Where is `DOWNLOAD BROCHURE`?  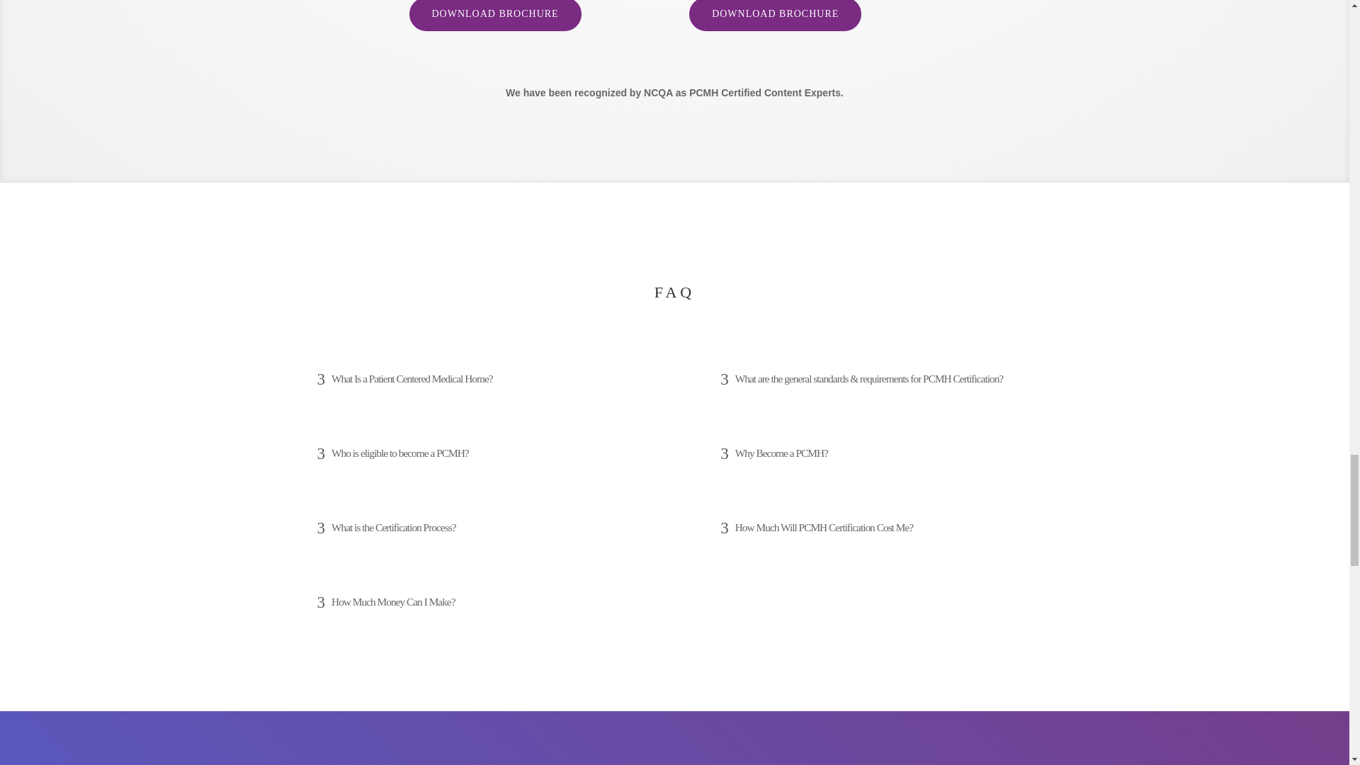
DOWNLOAD BROCHURE is located at coordinates (775, 16).